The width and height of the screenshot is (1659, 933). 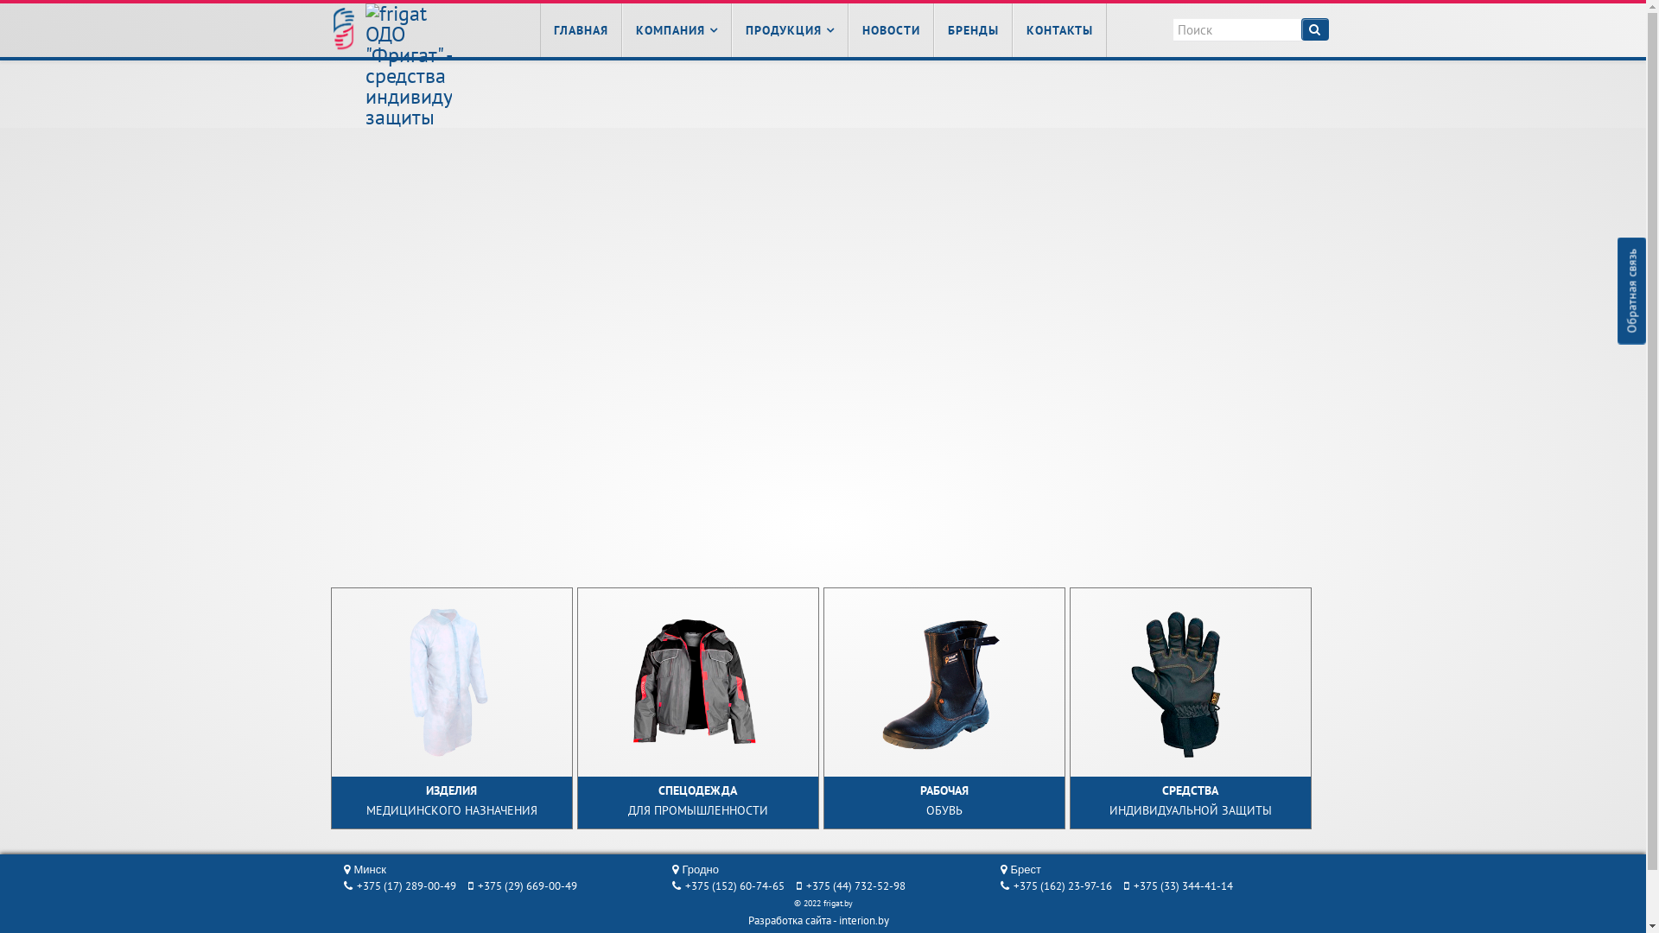 What do you see at coordinates (728, 886) in the screenshot?
I see `+375 (152) 60-74-65` at bounding box center [728, 886].